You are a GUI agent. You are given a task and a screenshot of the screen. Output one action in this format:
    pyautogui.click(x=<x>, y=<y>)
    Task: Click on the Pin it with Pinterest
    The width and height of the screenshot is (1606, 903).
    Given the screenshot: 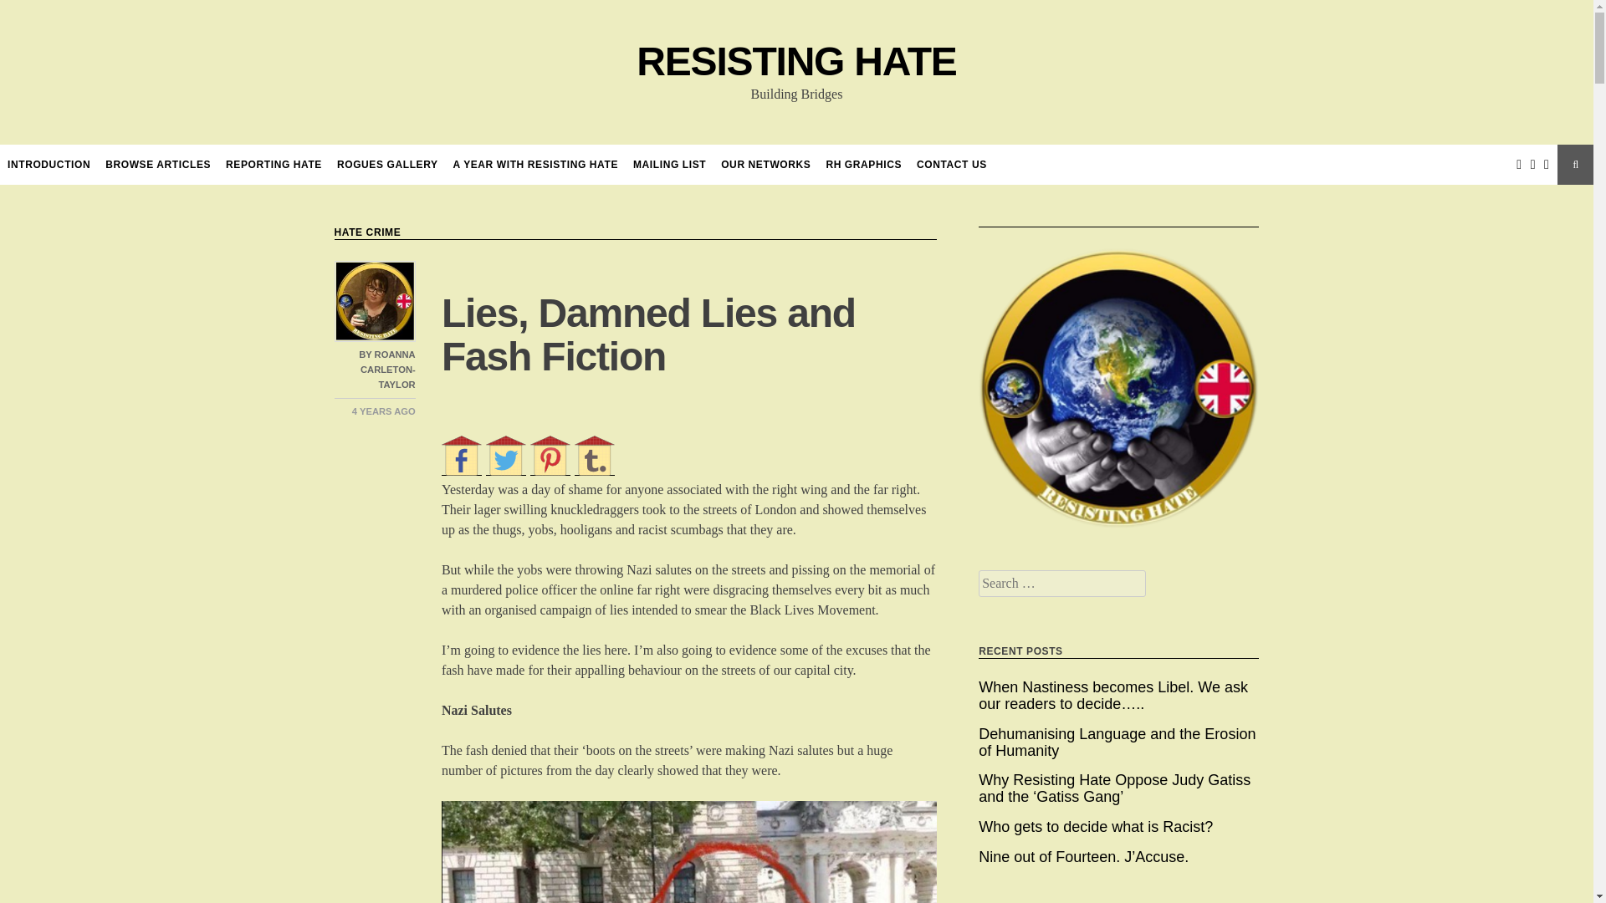 What is the action you would take?
    pyautogui.click(x=550, y=455)
    